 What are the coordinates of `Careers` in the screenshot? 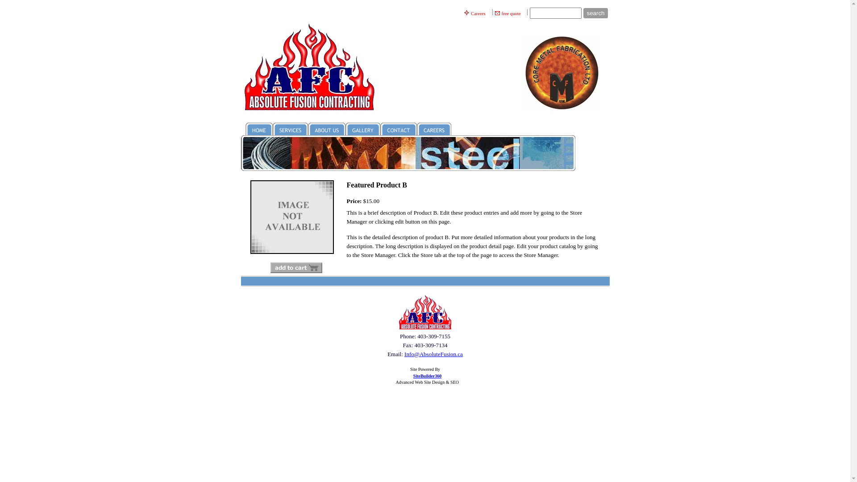 It's located at (478, 13).